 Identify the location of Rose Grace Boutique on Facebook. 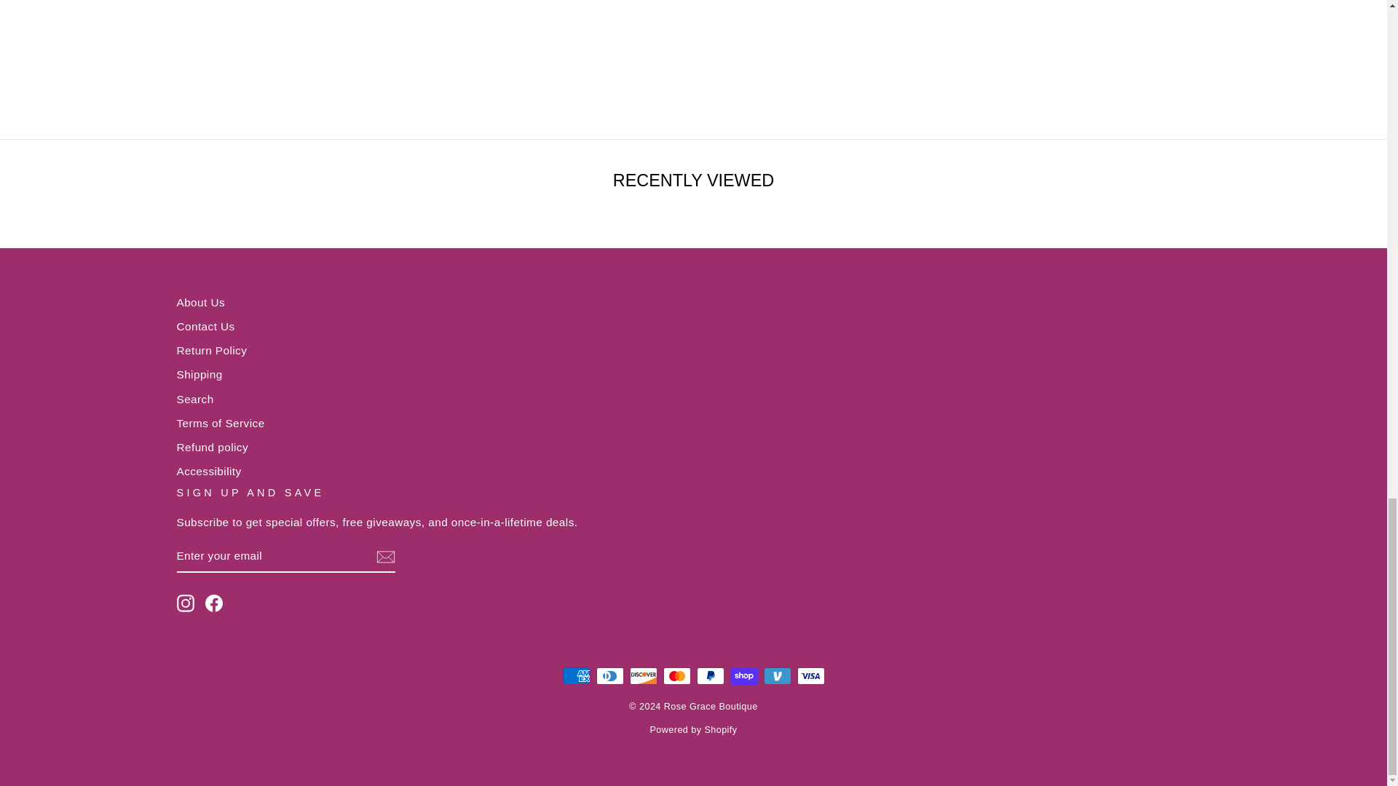
(214, 603).